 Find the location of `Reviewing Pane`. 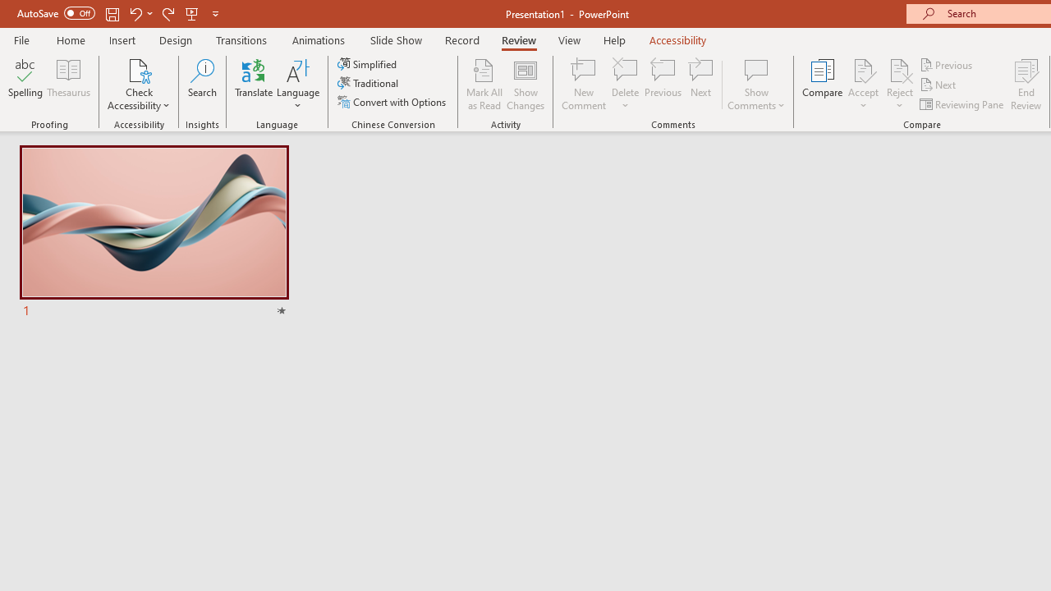

Reviewing Pane is located at coordinates (962, 103).